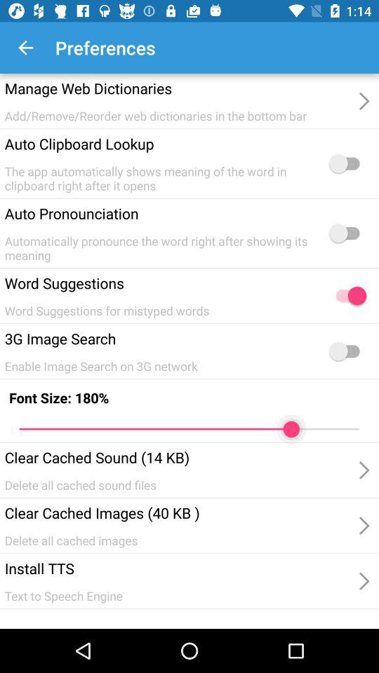 The width and height of the screenshot is (379, 673). What do you see at coordinates (347, 351) in the screenshot?
I see `because back devicer` at bounding box center [347, 351].